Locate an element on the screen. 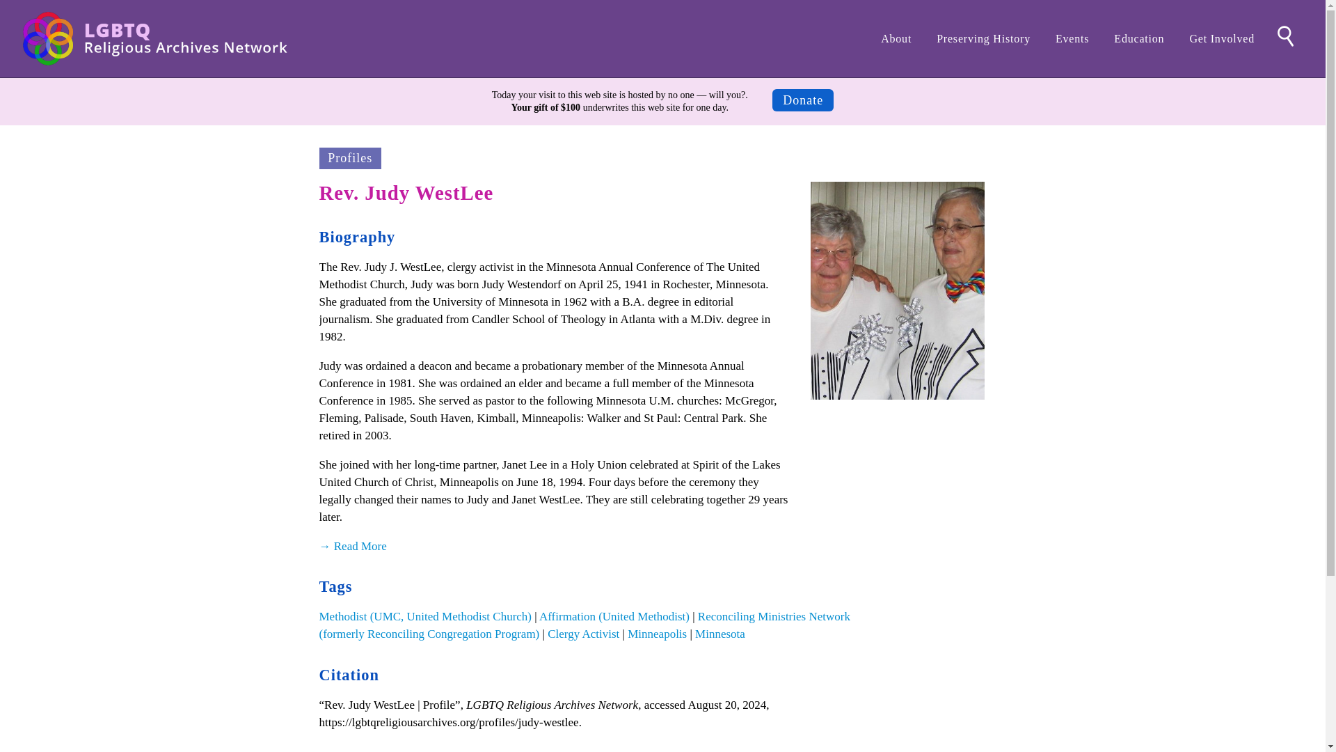 The height and width of the screenshot is (752, 1336). Education is located at coordinates (1139, 39).